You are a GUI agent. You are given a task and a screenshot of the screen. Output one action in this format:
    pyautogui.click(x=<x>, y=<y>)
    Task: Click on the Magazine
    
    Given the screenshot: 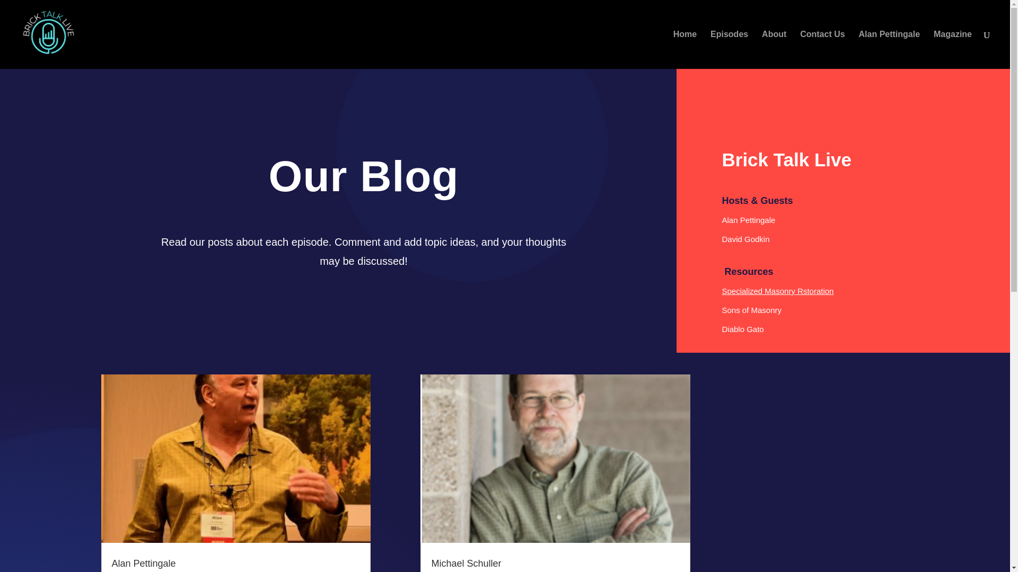 What is the action you would take?
    pyautogui.click(x=952, y=50)
    